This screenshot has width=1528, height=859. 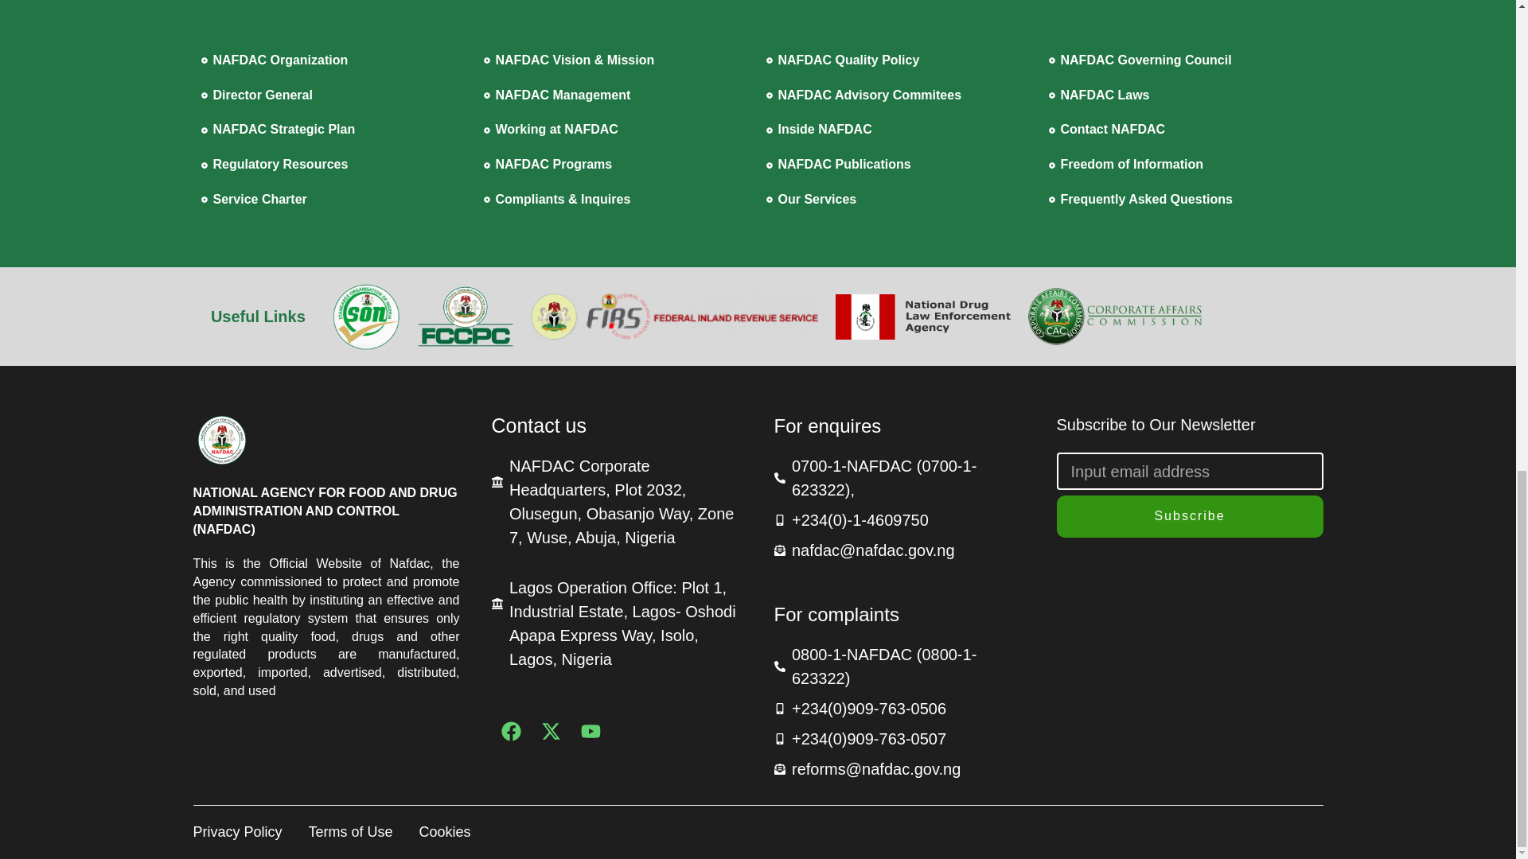 I want to click on NAFDAC Advisory Commitees, so click(x=898, y=95).